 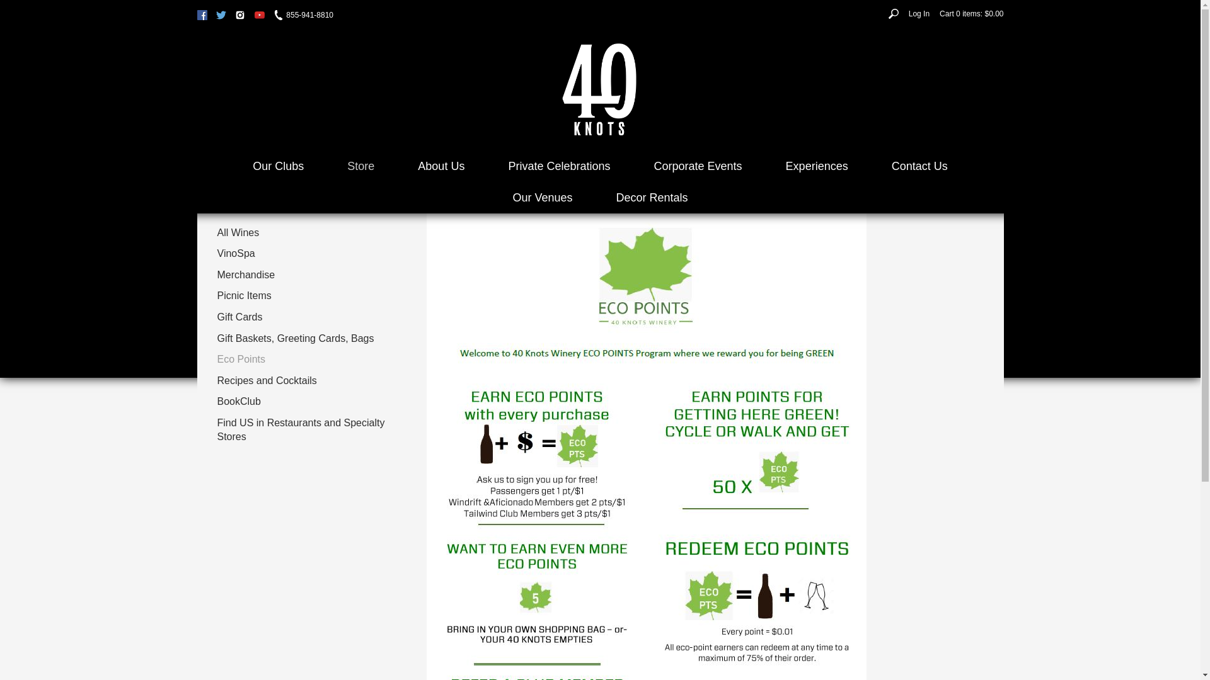 What do you see at coordinates (306, 297) in the screenshot?
I see `Picnic Items` at bounding box center [306, 297].